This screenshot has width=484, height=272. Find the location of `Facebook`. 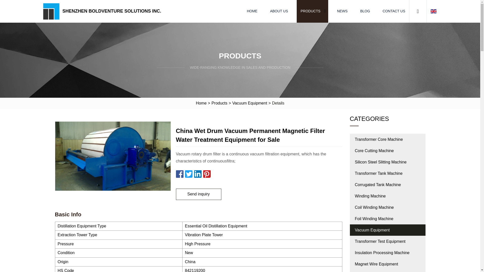

Facebook is located at coordinates (179, 174).